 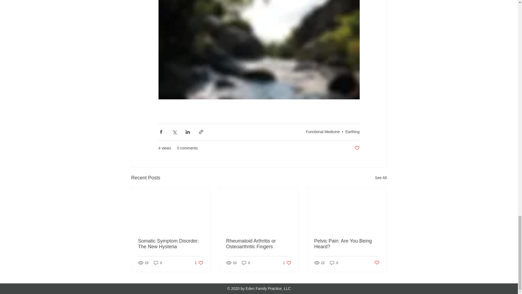 What do you see at coordinates (357, 148) in the screenshot?
I see `Post not marked as liked` at bounding box center [357, 148].